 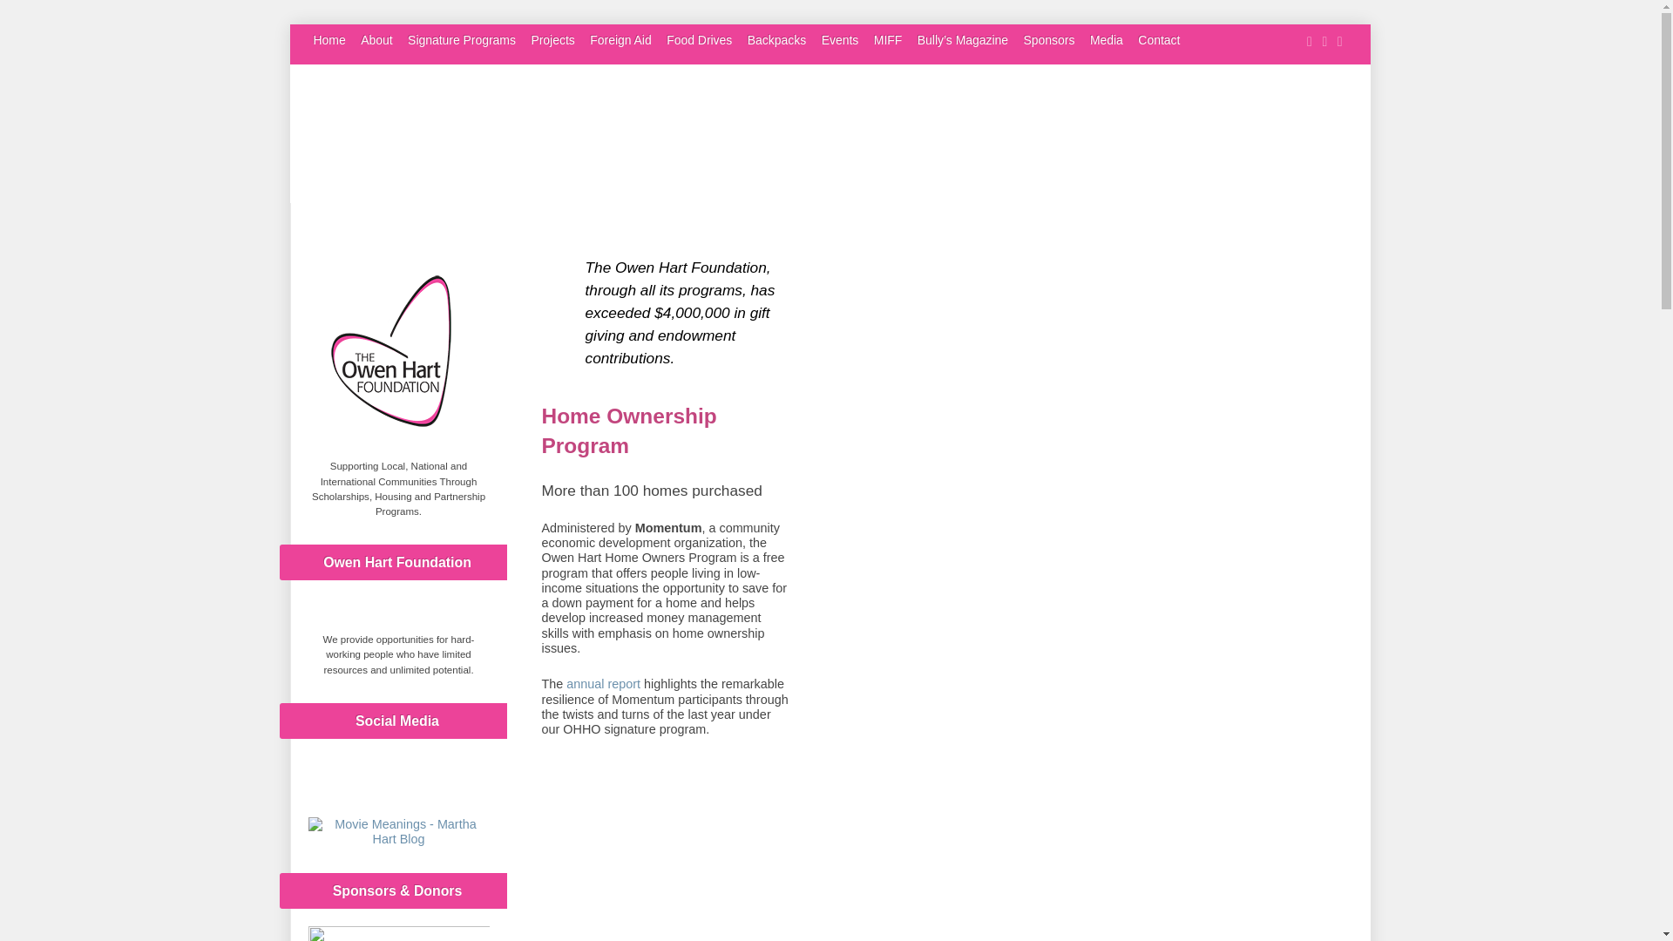 I want to click on 2022 Grads of the Home Ownership Program, so click(x=1077, y=862).